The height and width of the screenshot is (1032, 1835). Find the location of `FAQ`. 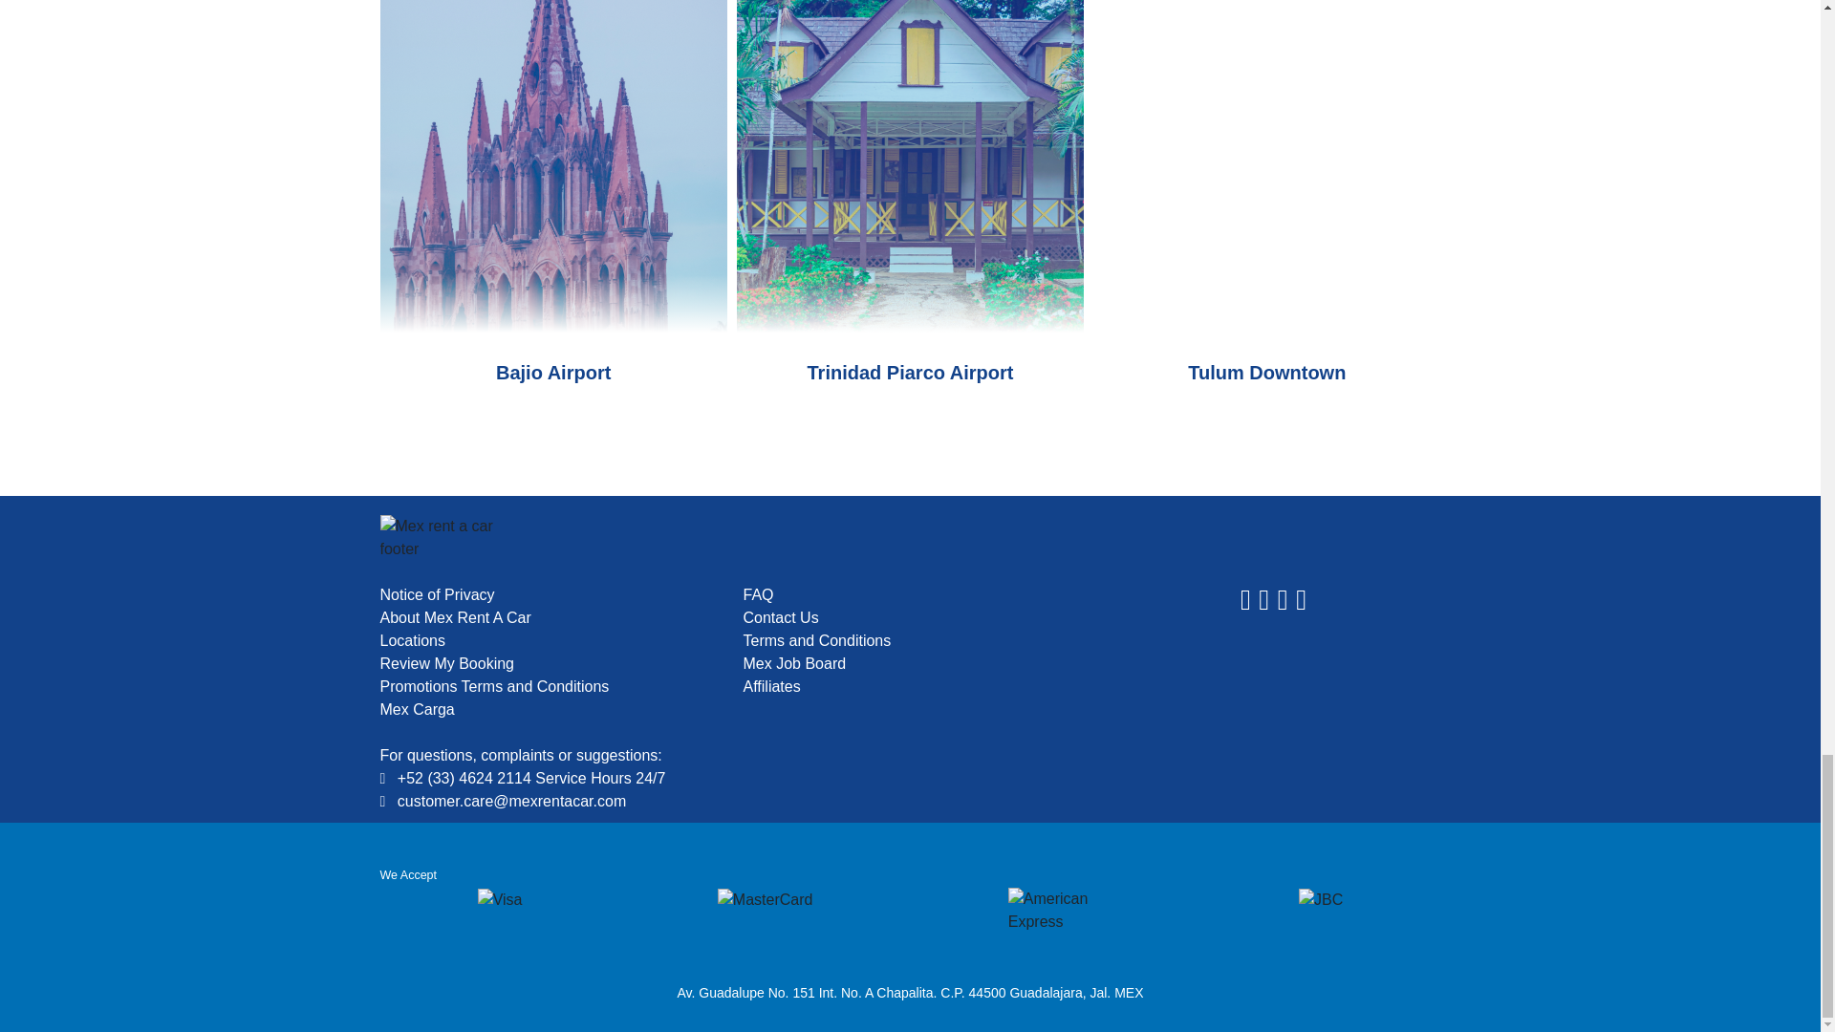

FAQ is located at coordinates (910, 595).